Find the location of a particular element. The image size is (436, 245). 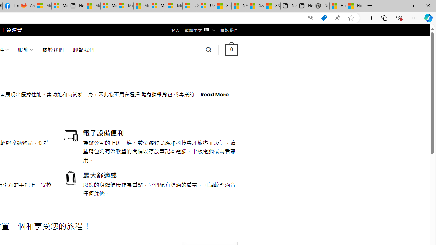

How to Use a Monitor With Your Closed Laptop is located at coordinates (354, 6).